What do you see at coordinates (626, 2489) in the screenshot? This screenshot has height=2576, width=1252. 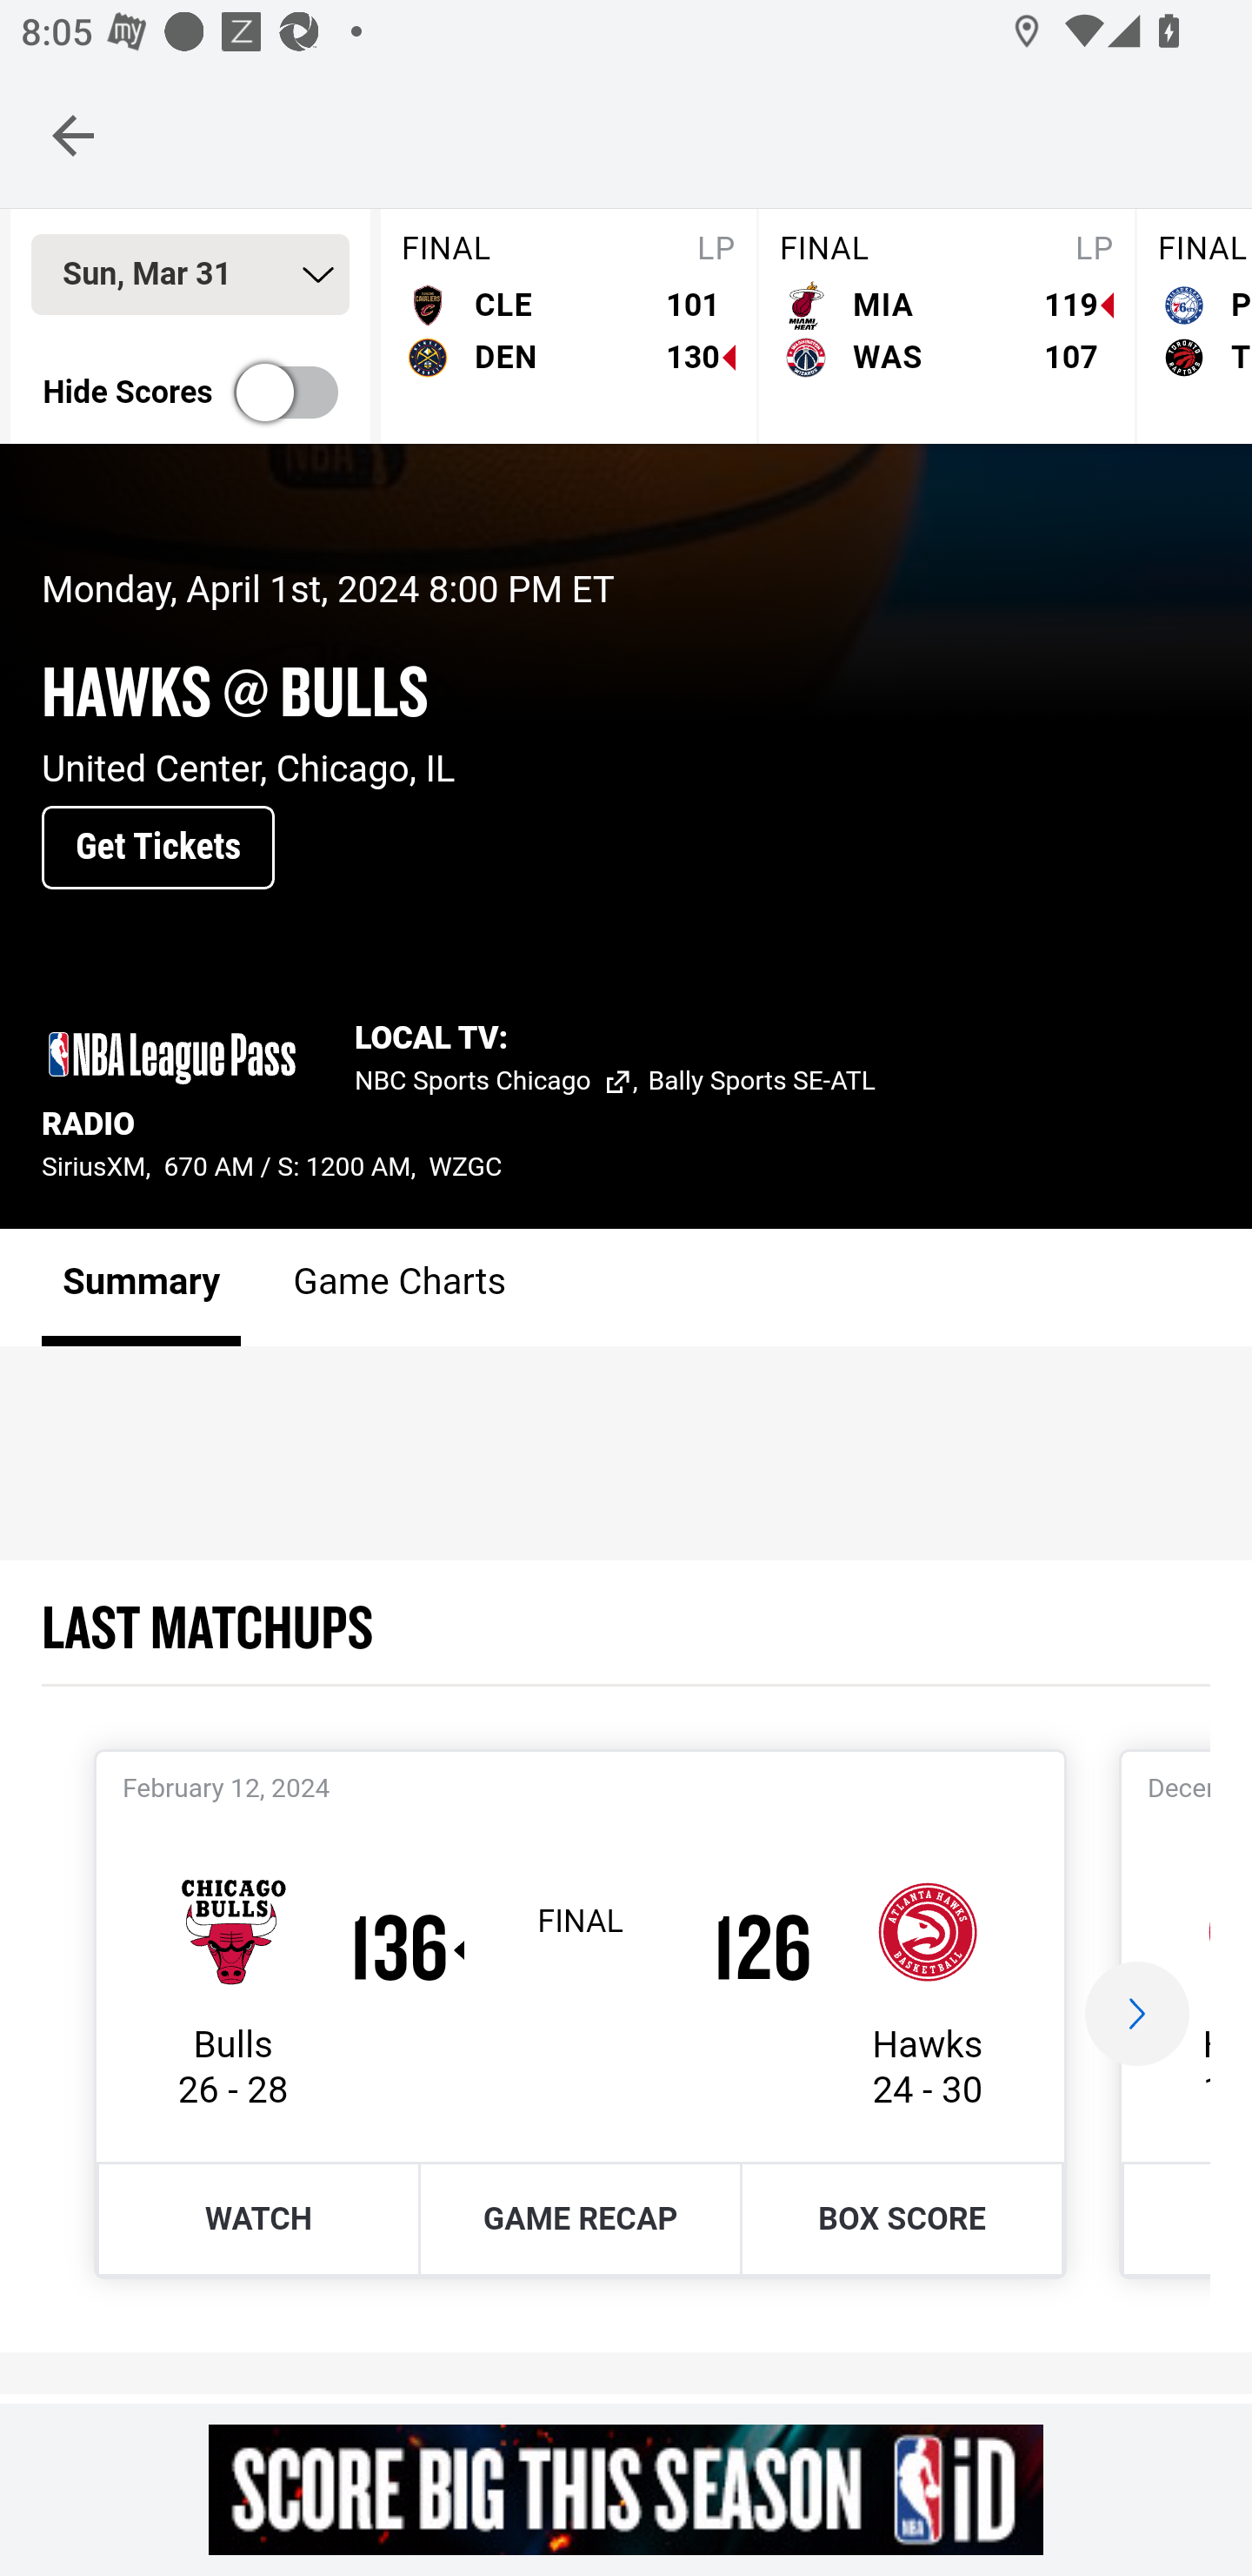 I see `g5nqqygr7owph` at bounding box center [626, 2489].